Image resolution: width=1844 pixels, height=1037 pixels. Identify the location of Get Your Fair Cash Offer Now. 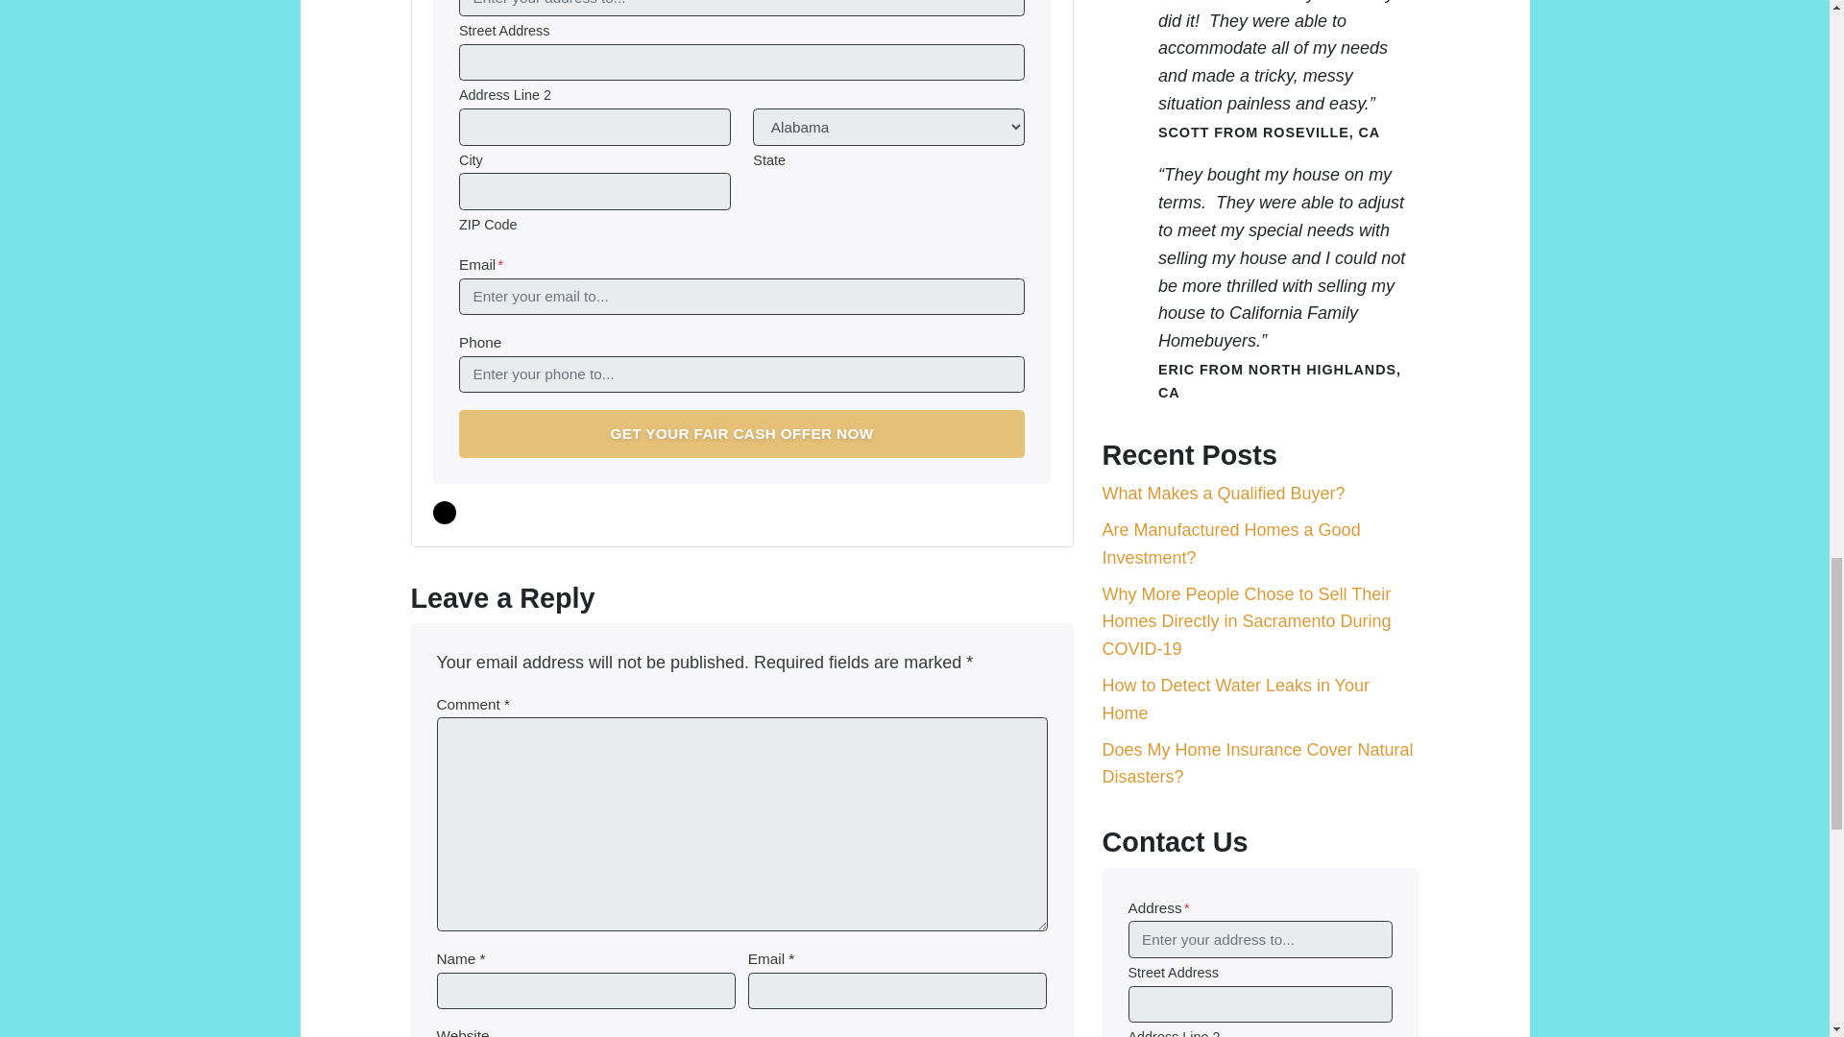
(741, 434).